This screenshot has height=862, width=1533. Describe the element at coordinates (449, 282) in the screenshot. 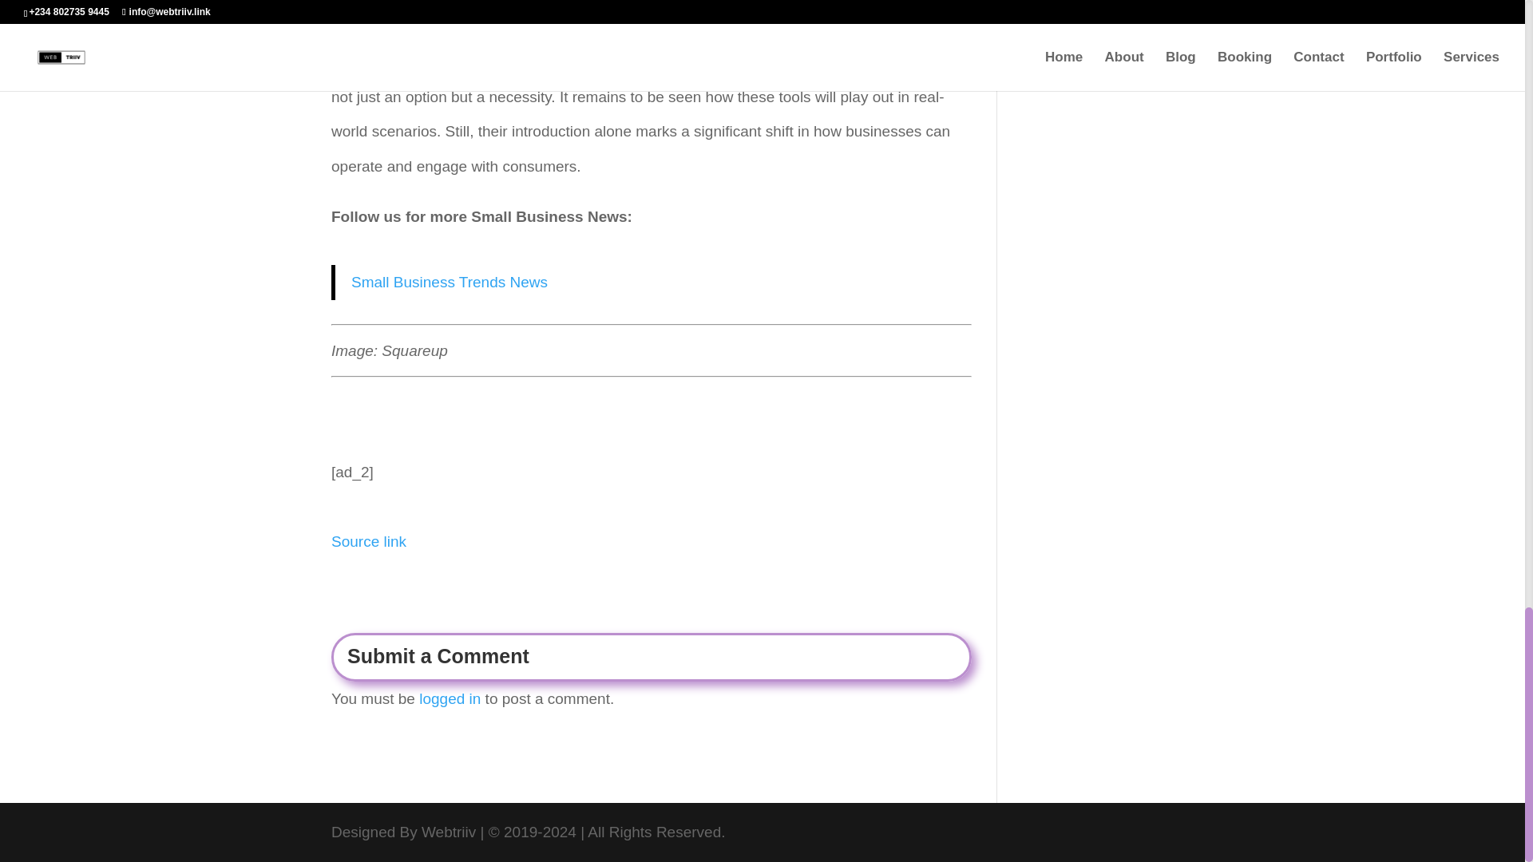

I see `Small Business Trends News` at that location.